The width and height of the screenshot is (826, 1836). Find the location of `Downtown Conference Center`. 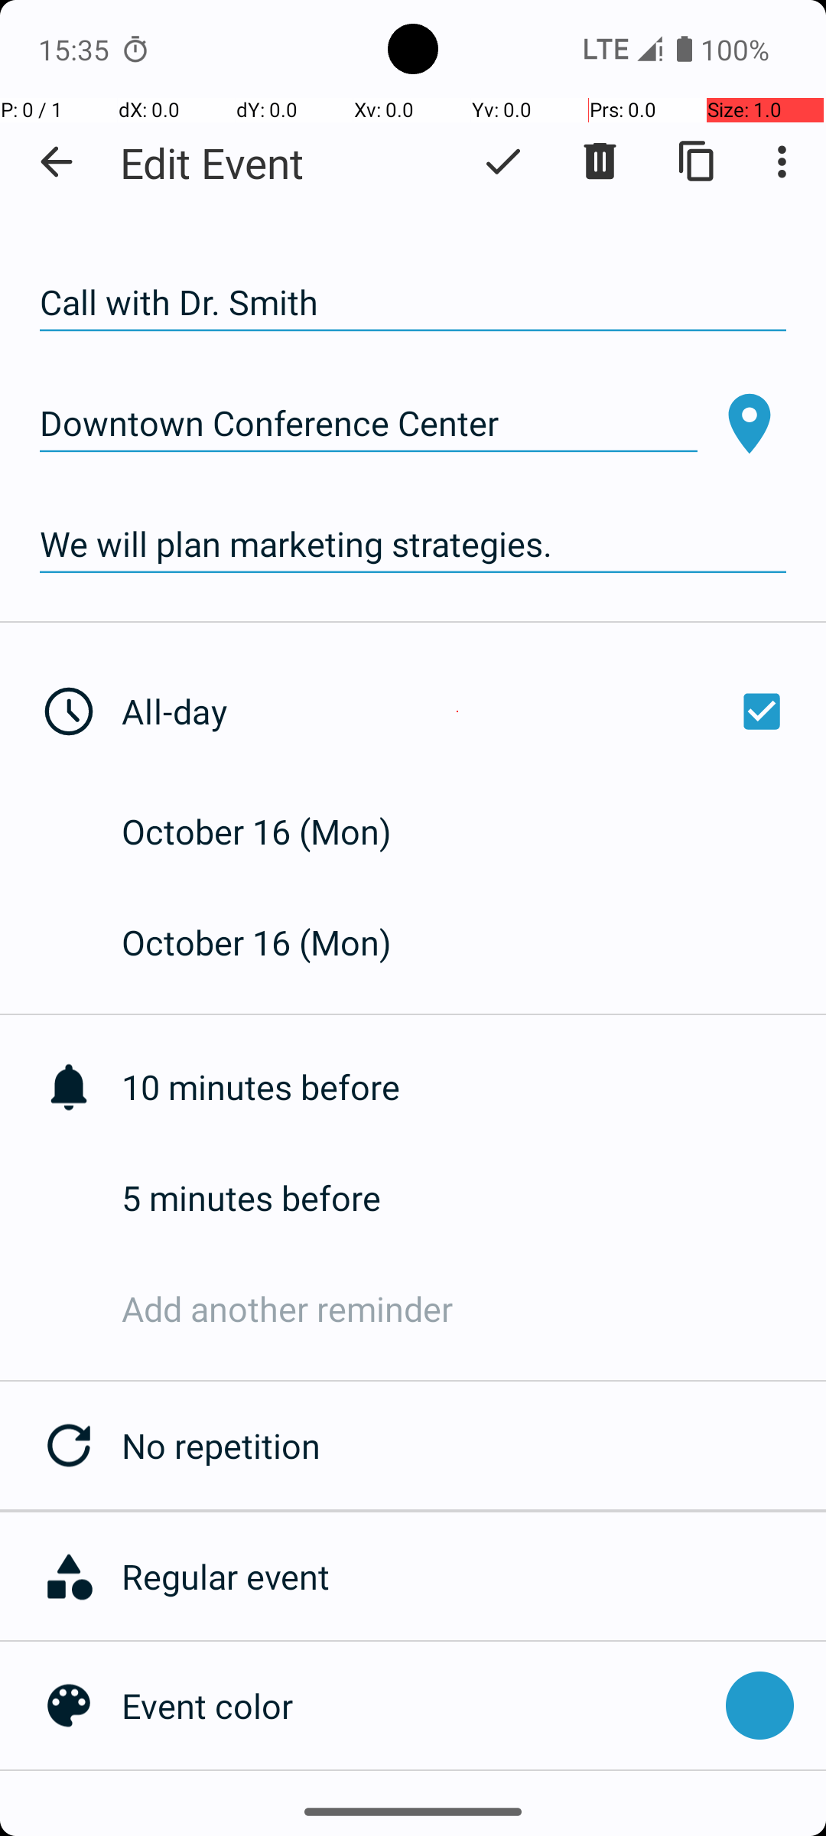

Downtown Conference Center is located at coordinates (369, 424).